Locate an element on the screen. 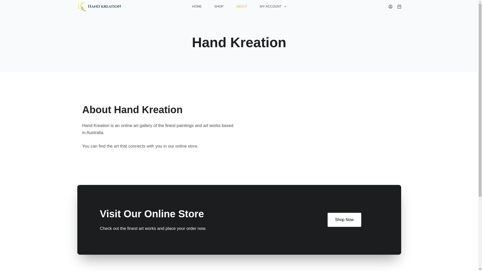 This screenshot has width=482, height=271. All Paintings is located at coordinates (173, 225).